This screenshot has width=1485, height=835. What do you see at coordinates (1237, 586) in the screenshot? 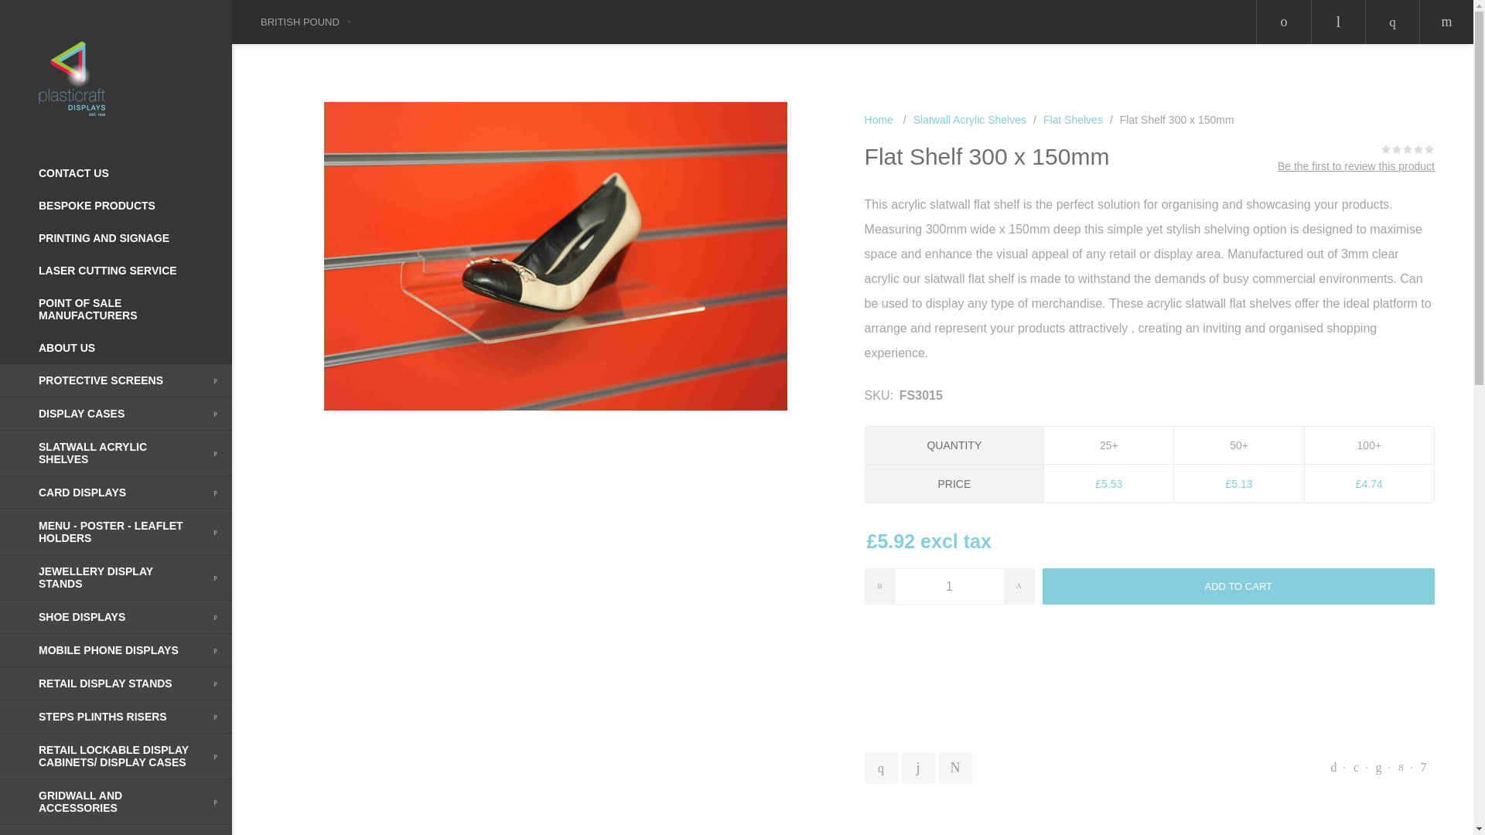
I see `Add to cart` at bounding box center [1237, 586].